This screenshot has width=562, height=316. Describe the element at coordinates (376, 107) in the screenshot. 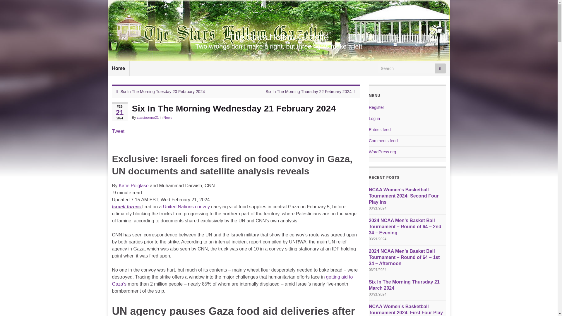

I see `Register` at that location.